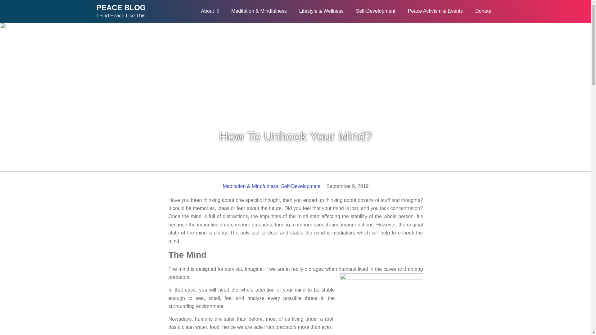  I want to click on Self-Development, so click(300, 185).